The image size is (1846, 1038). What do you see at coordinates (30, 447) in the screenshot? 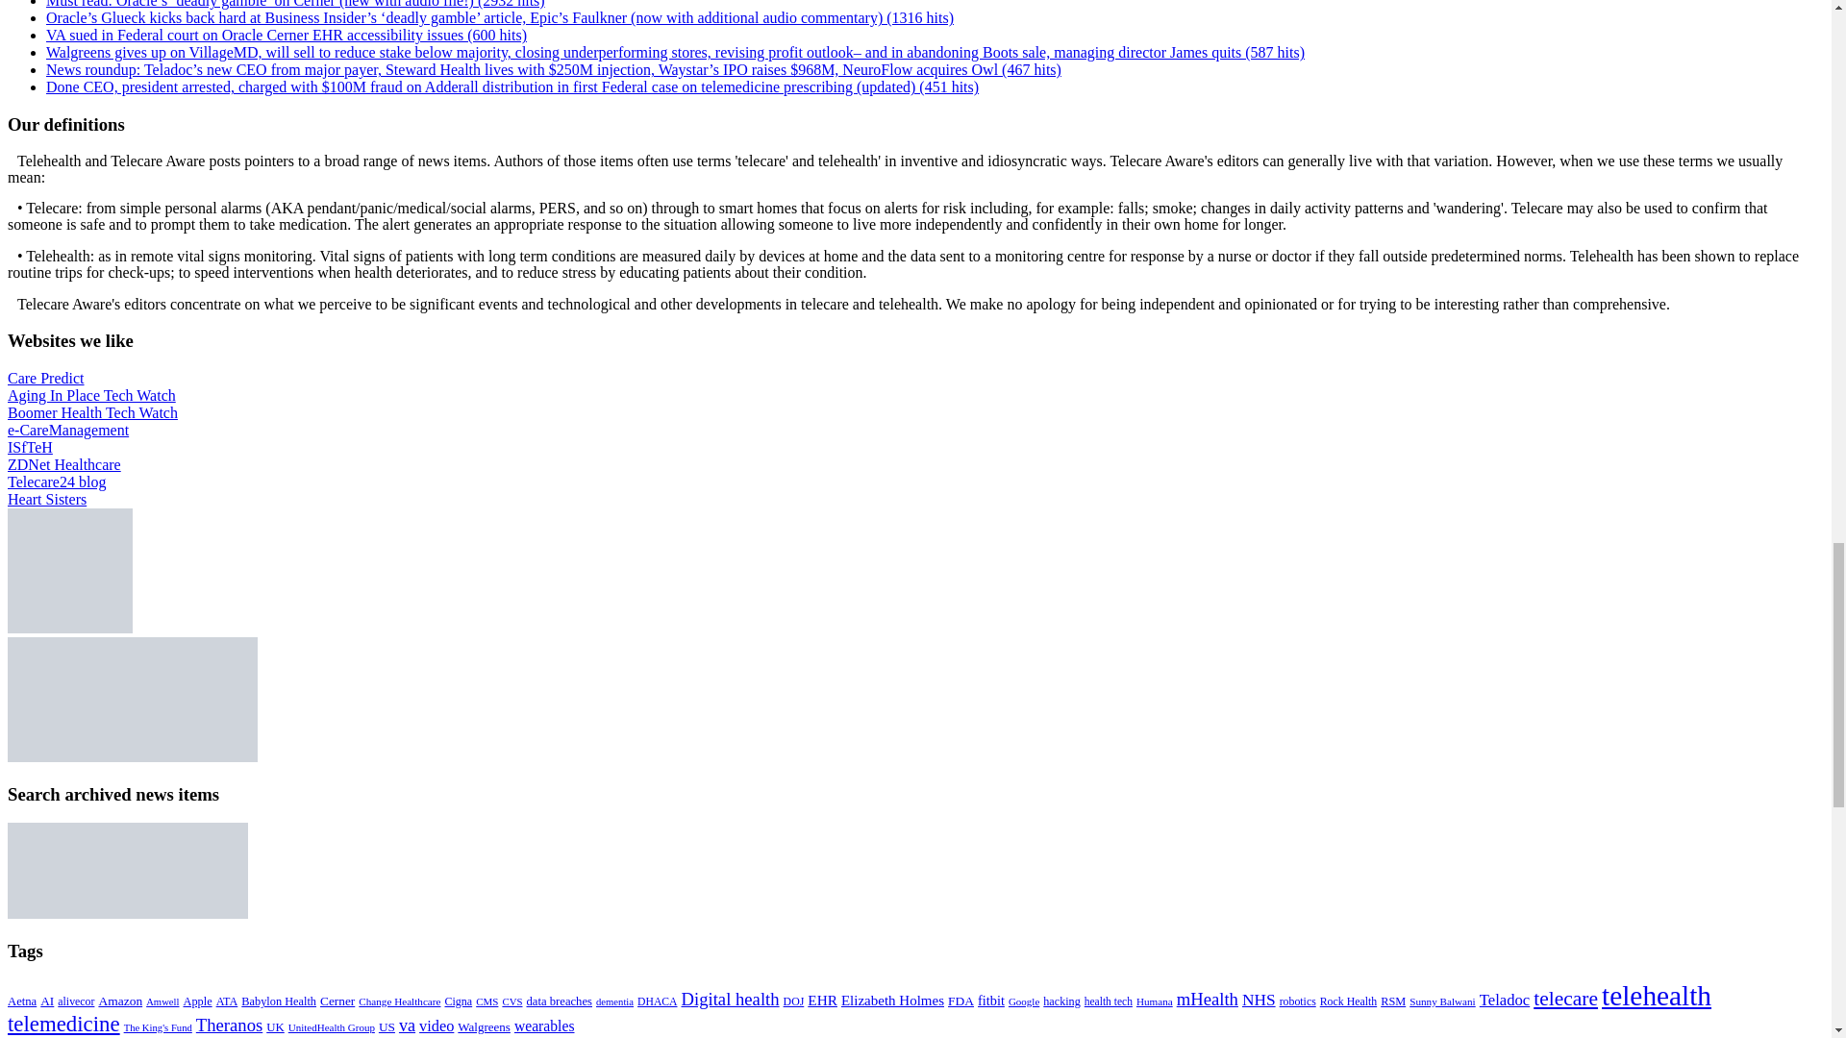
I see `ISfTeH` at bounding box center [30, 447].